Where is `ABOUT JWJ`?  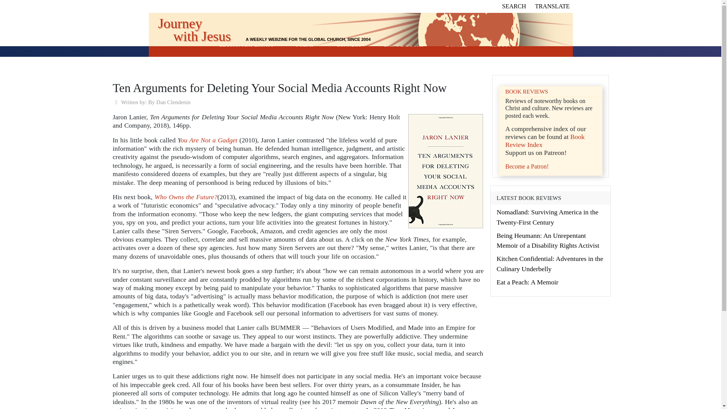
ABOUT JWJ is located at coordinates (504, 45).